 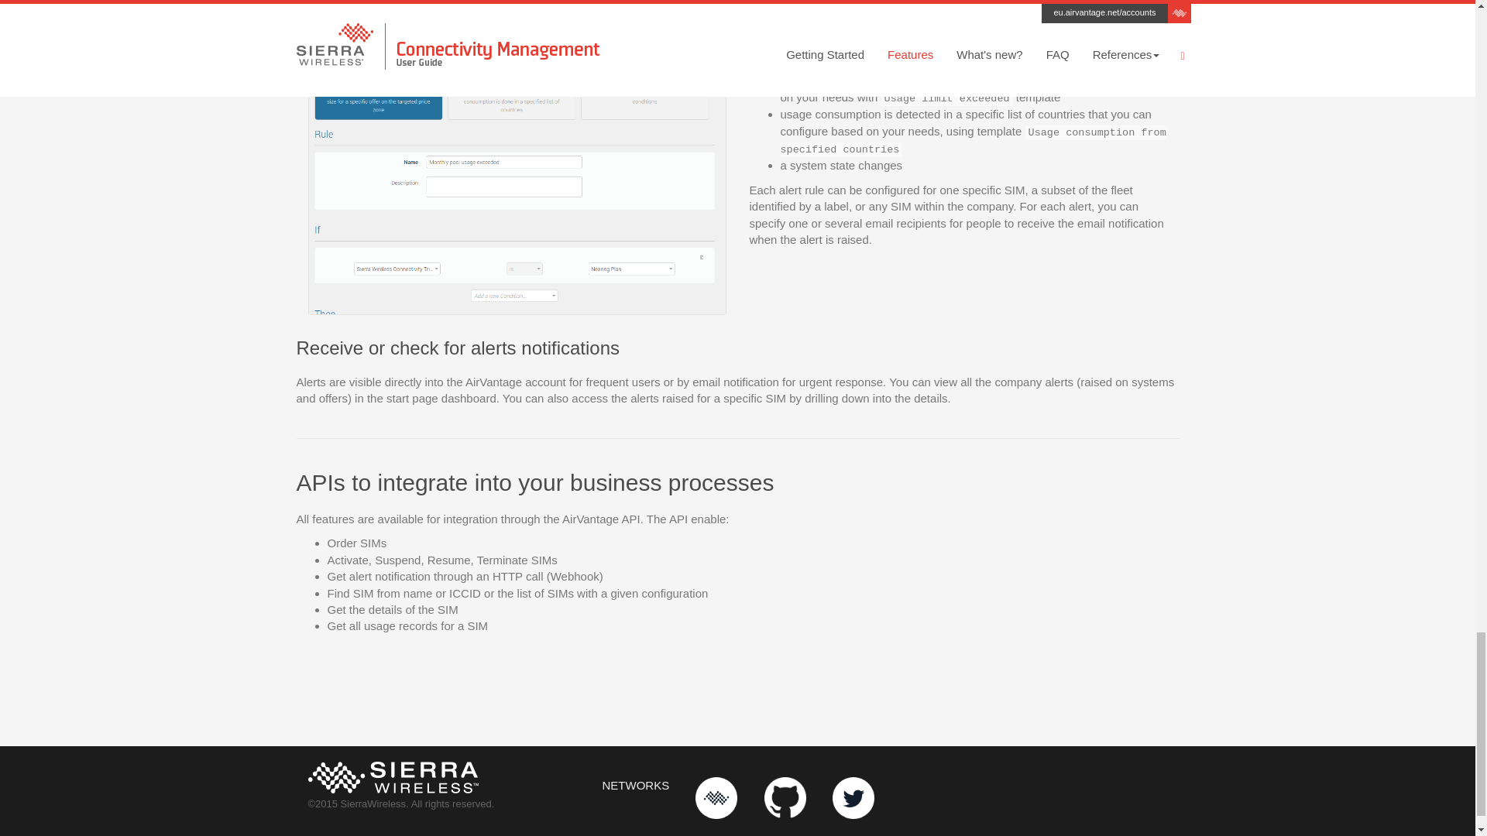 What do you see at coordinates (785, 798) in the screenshot?
I see `AirVantage Github Repository` at bounding box center [785, 798].